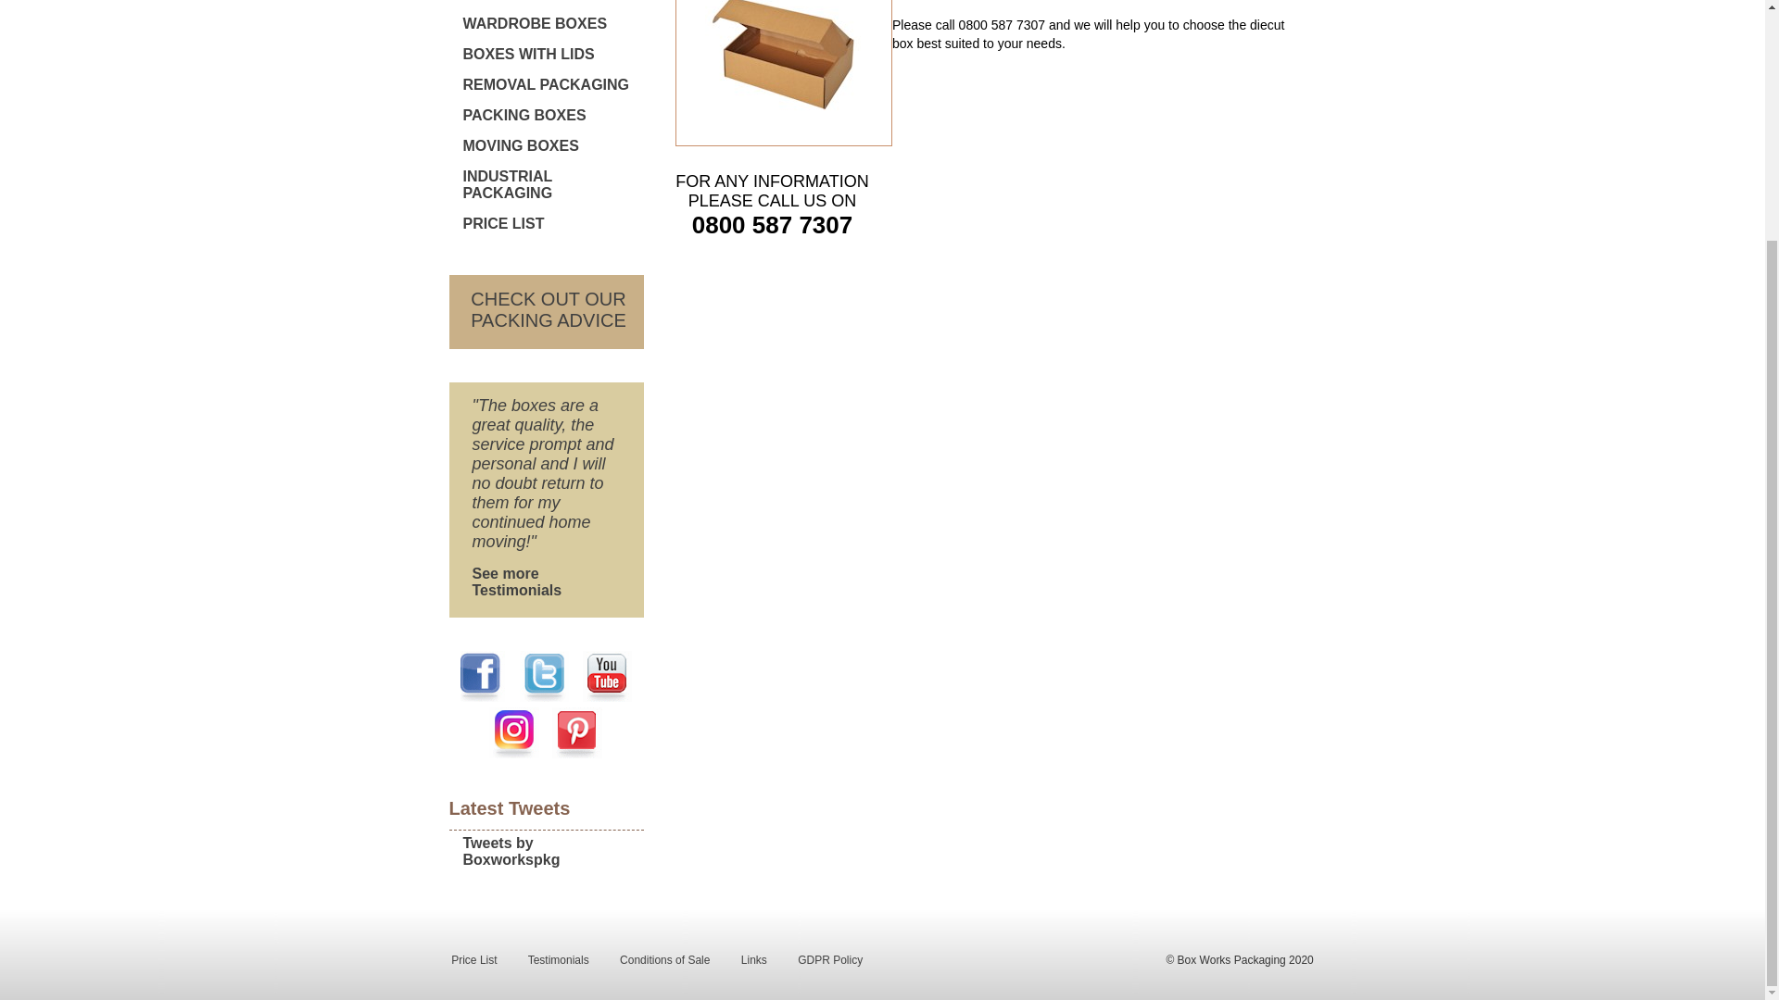 This screenshot has height=1000, width=1779. I want to click on See more Testimonials, so click(545, 87).